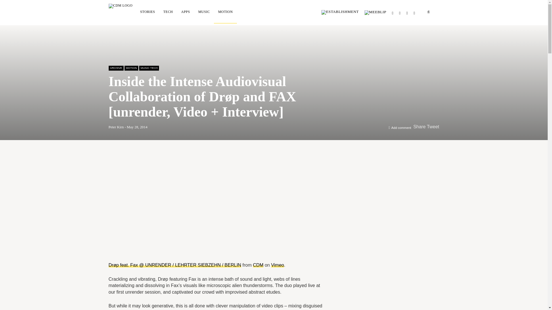 Image resolution: width=552 pixels, height=310 pixels. Describe the element at coordinates (149, 68) in the screenshot. I see `MUSIC TECH` at that location.